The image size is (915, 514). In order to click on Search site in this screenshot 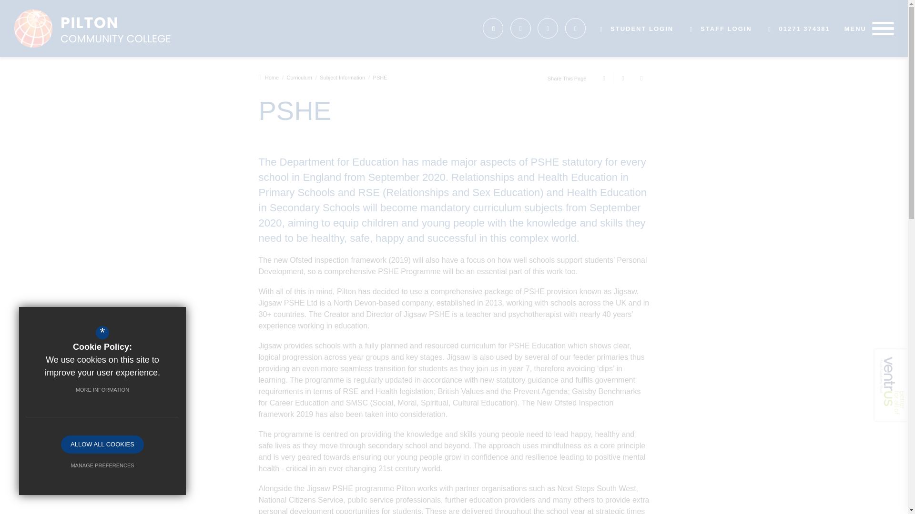, I will do `click(493, 28)`.